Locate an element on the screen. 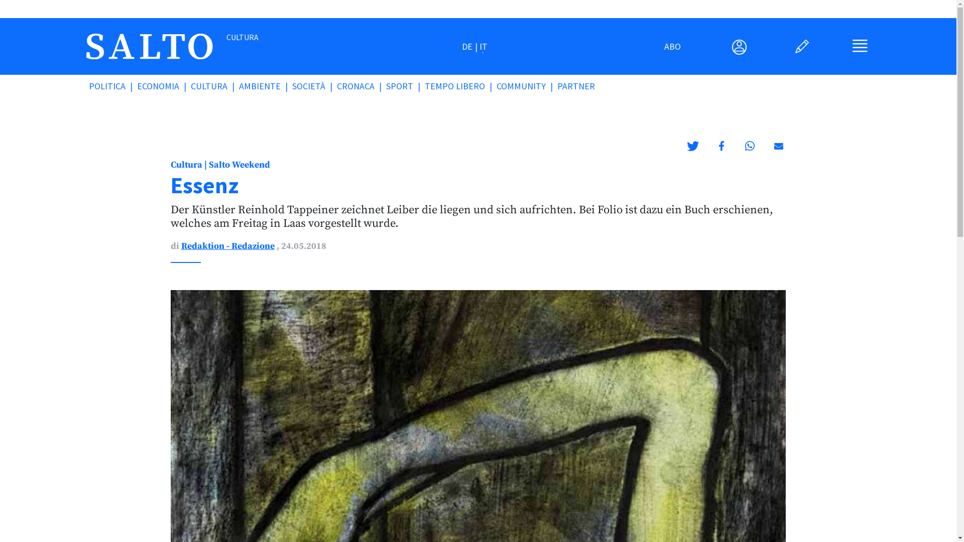  PARTNER is located at coordinates (580, 86).